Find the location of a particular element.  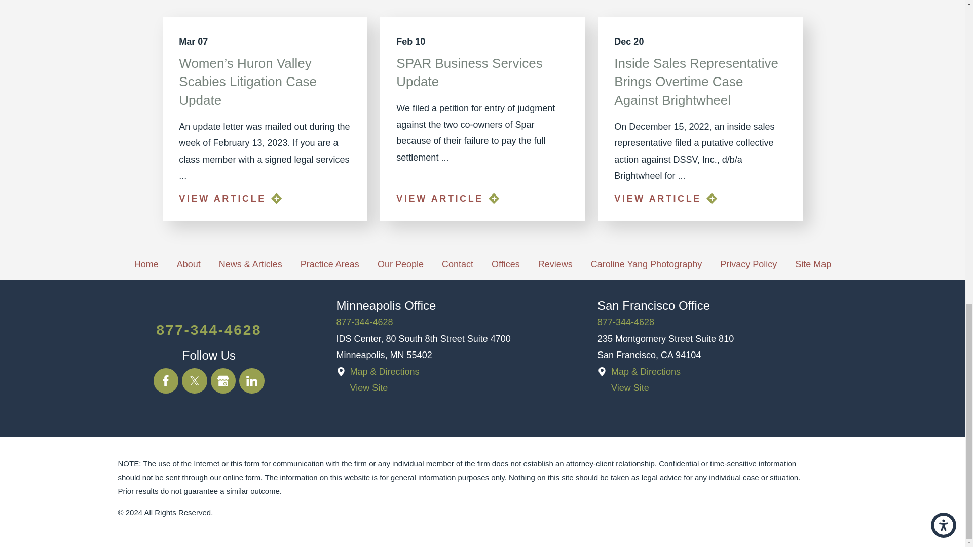

Facebook is located at coordinates (166, 380).